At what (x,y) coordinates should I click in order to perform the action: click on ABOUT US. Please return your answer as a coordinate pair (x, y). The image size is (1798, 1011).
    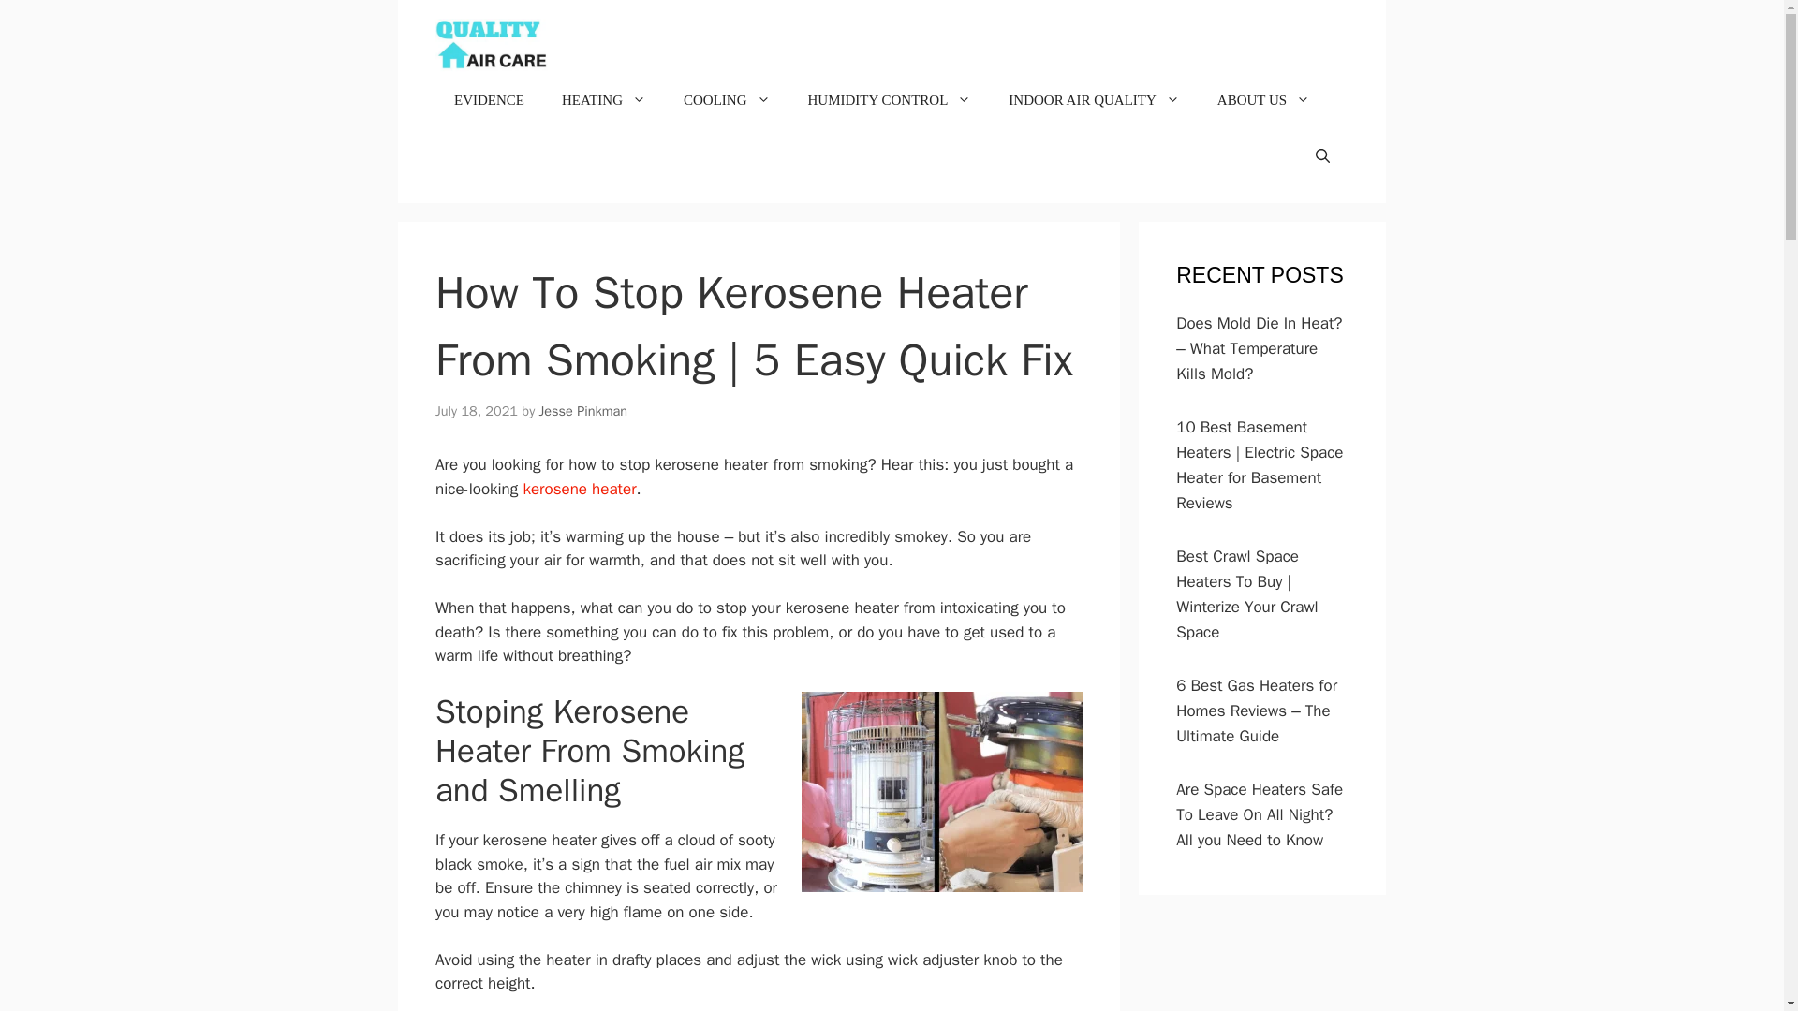
    Looking at the image, I should click on (1263, 99).